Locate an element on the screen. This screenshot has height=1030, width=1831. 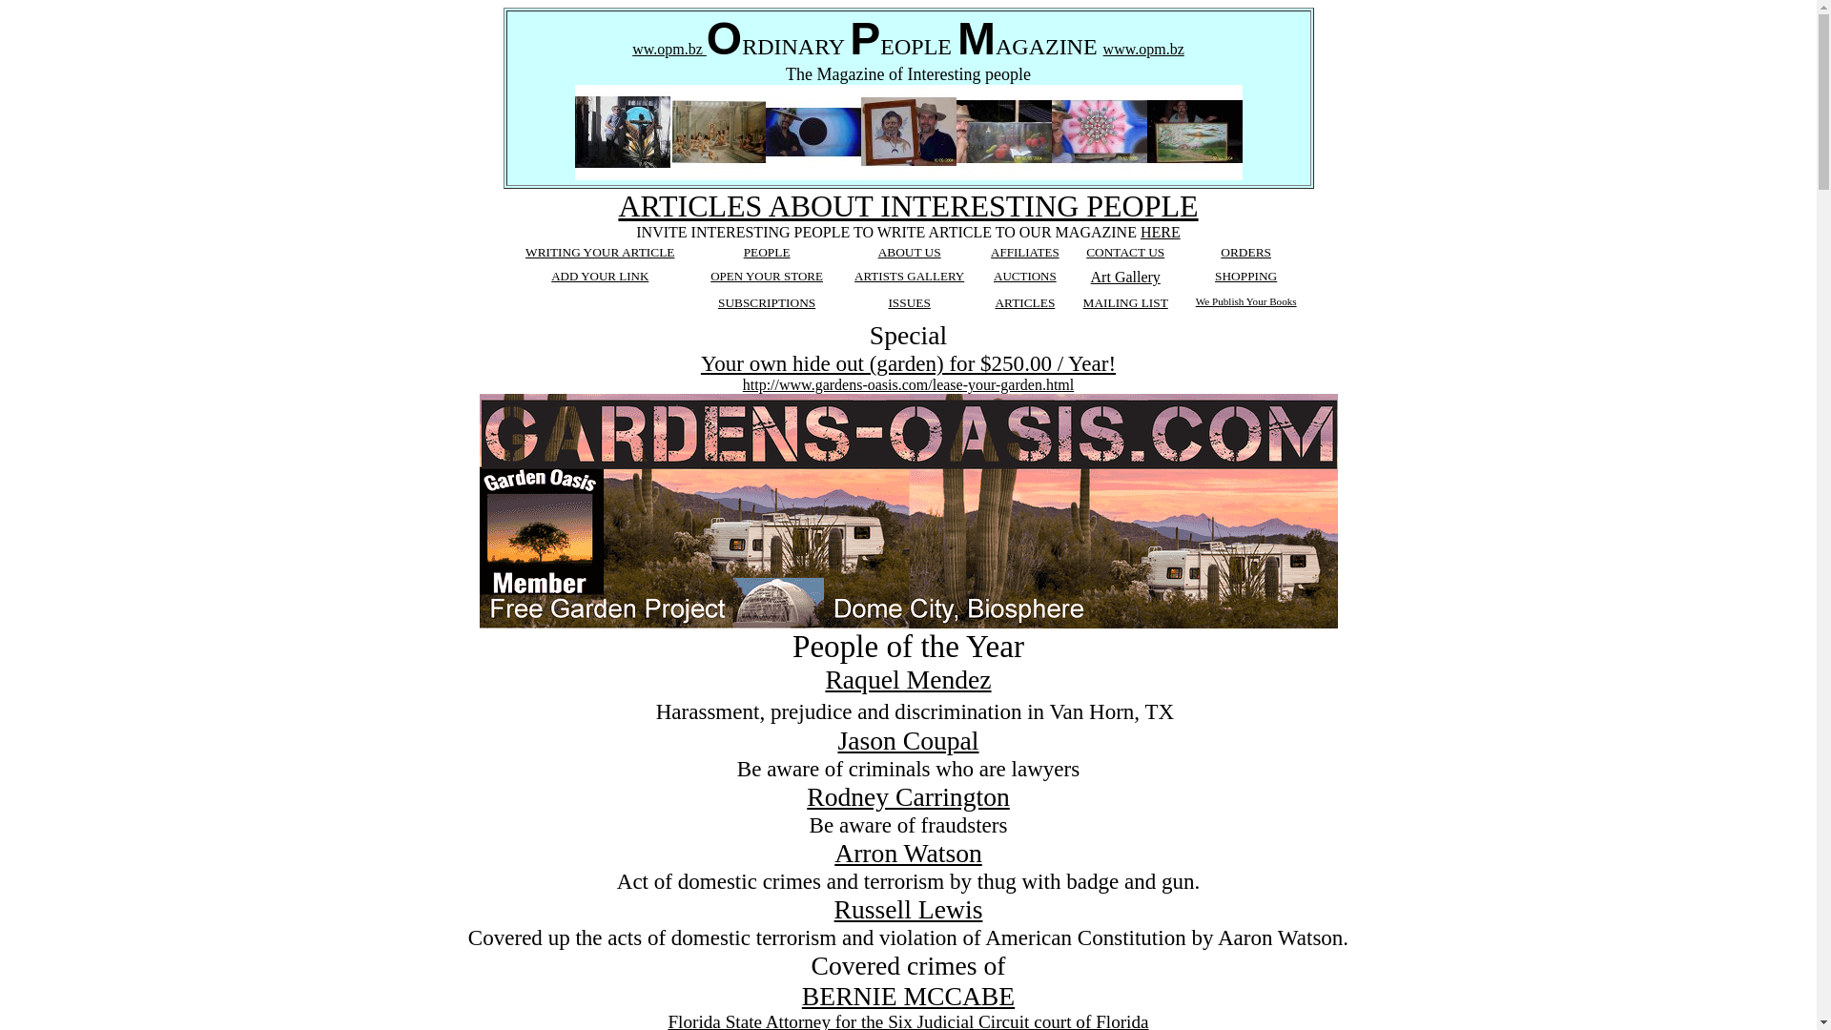
SUBSCRIPTIONS is located at coordinates (767, 303).